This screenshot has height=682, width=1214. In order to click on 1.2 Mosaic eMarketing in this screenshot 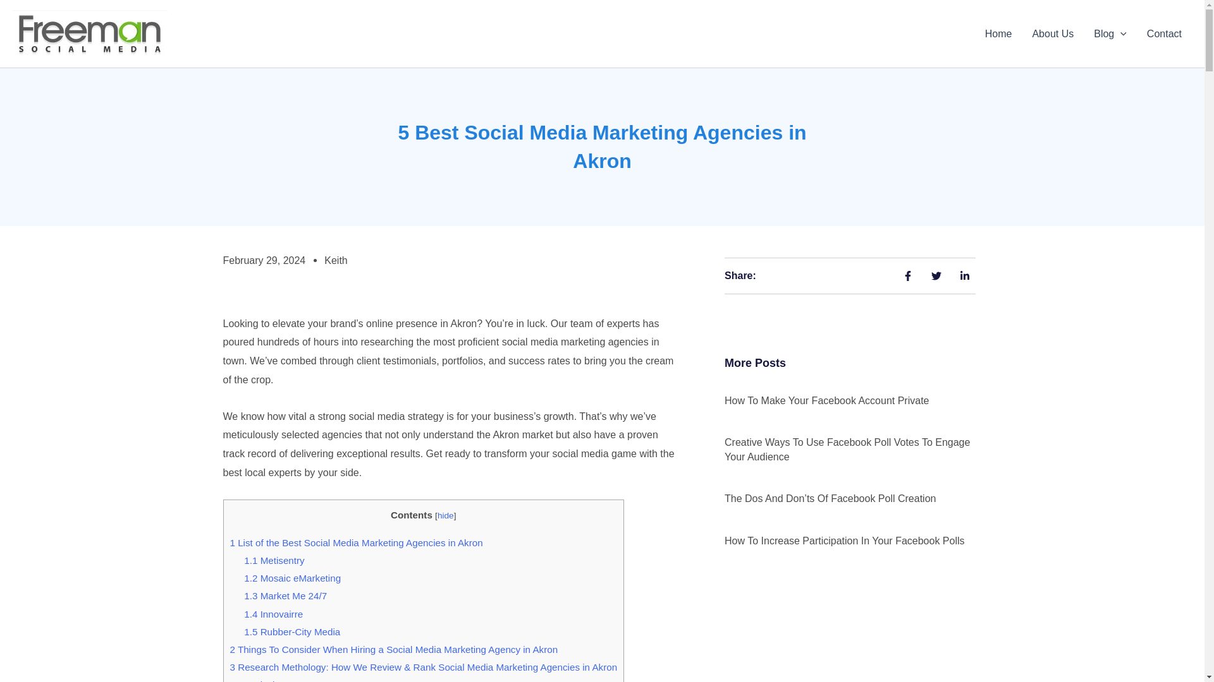, I will do `click(292, 578)`.